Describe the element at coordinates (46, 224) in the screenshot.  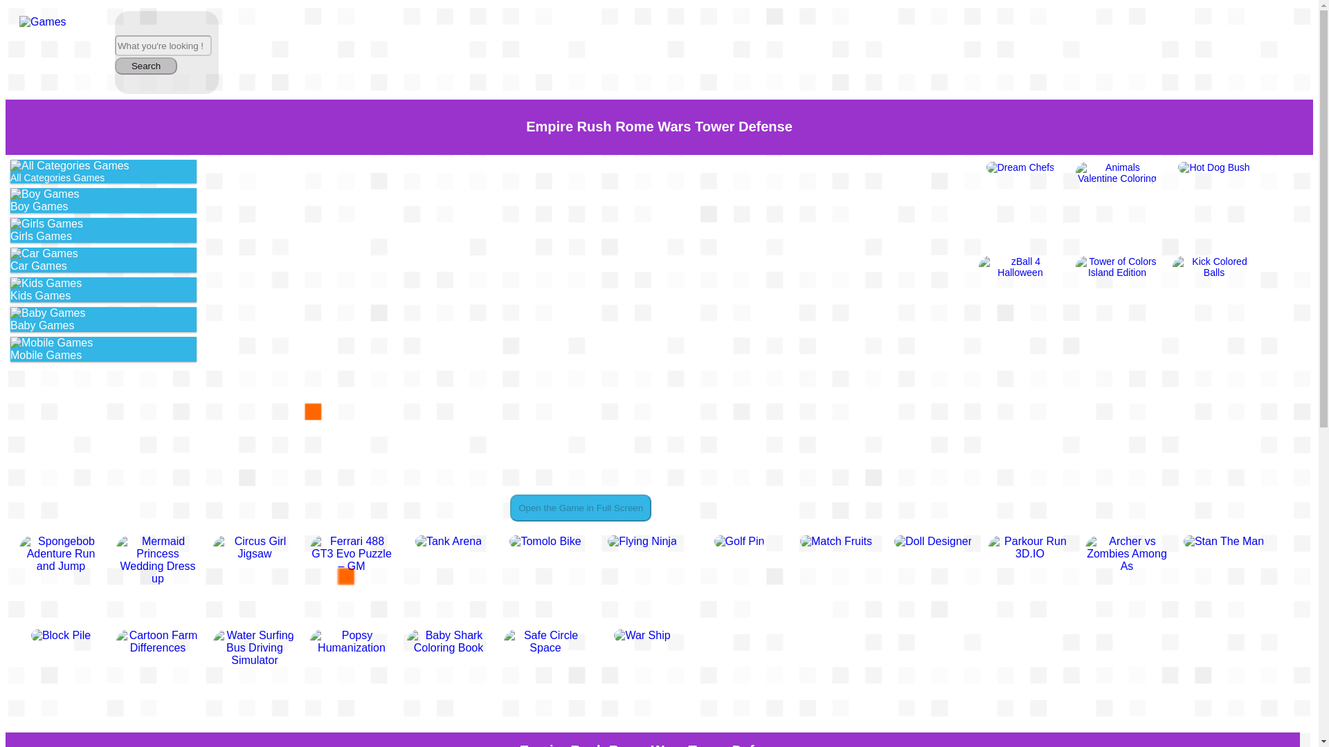
I see `Girls Games` at that location.